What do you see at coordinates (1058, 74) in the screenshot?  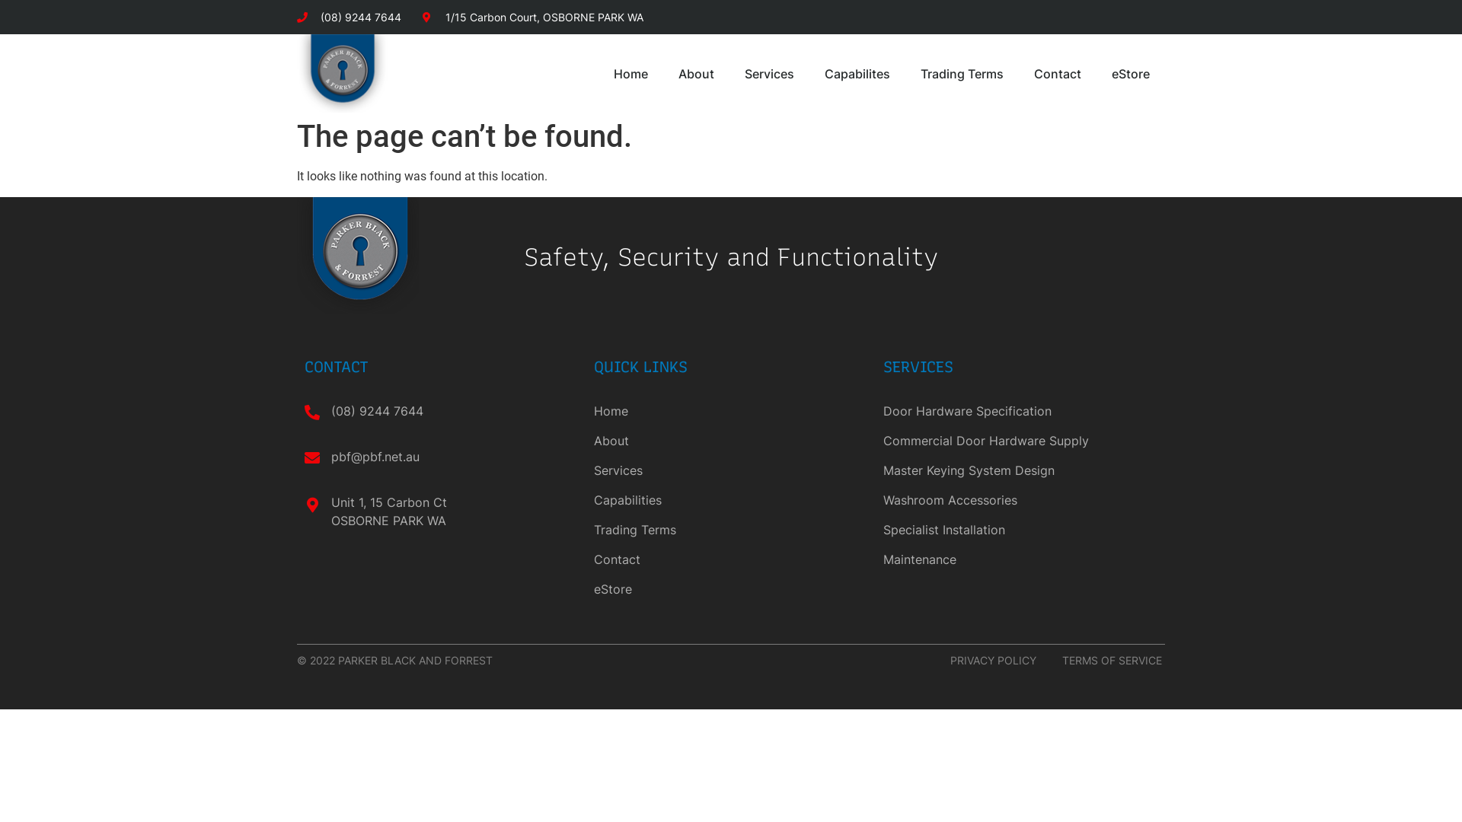 I see `Contact` at bounding box center [1058, 74].